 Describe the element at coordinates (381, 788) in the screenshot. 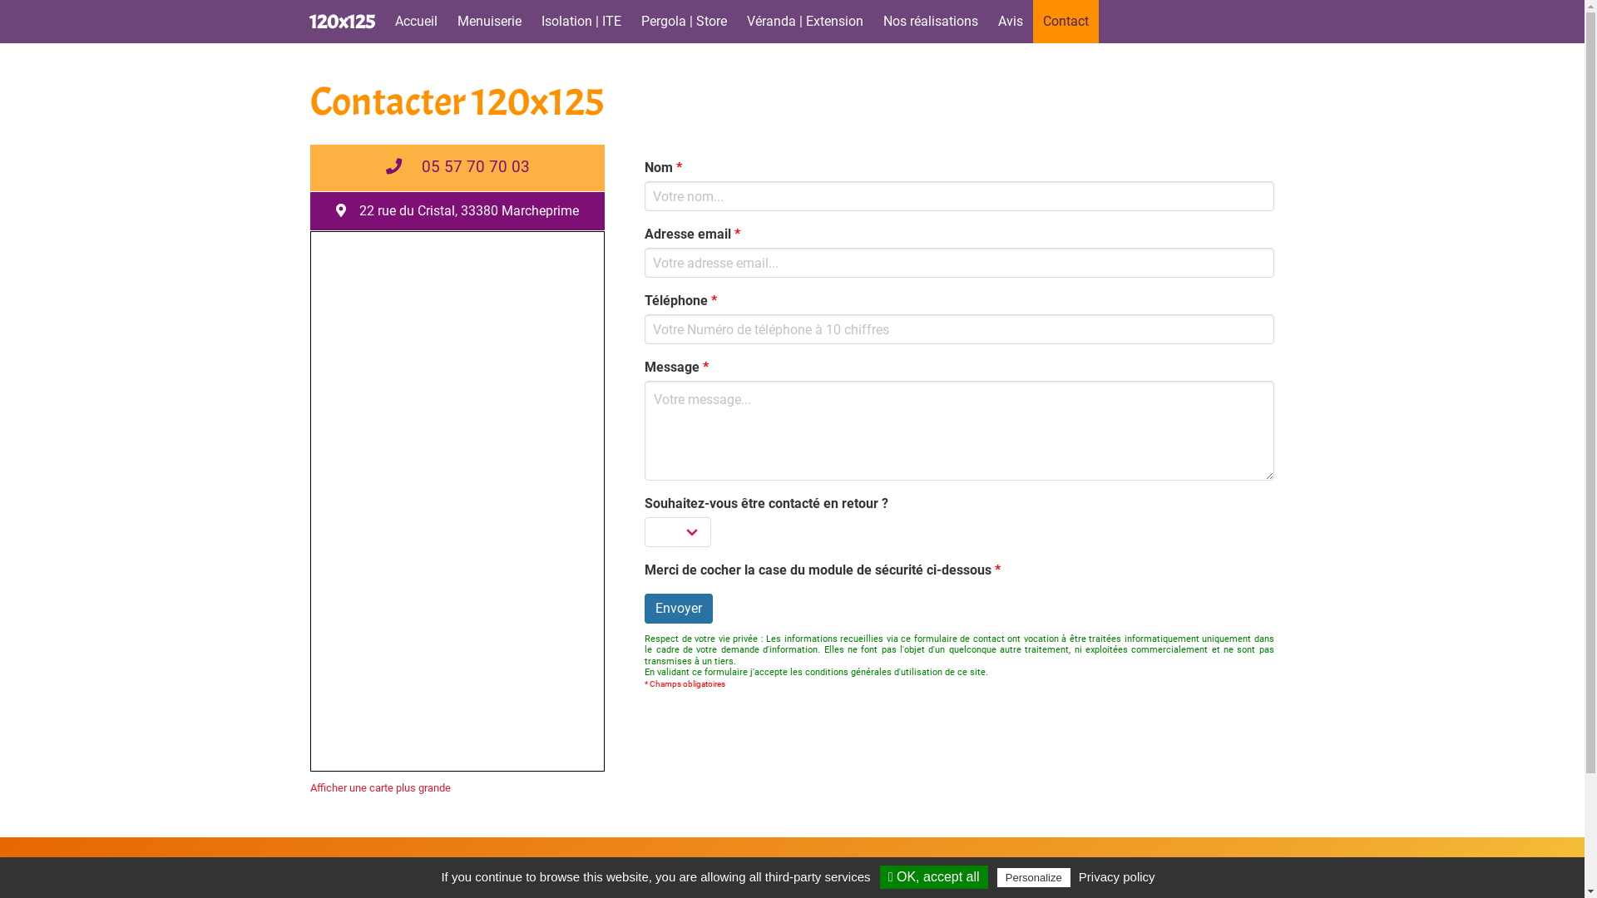

I see `Afficher une carte plus grande` at that location.